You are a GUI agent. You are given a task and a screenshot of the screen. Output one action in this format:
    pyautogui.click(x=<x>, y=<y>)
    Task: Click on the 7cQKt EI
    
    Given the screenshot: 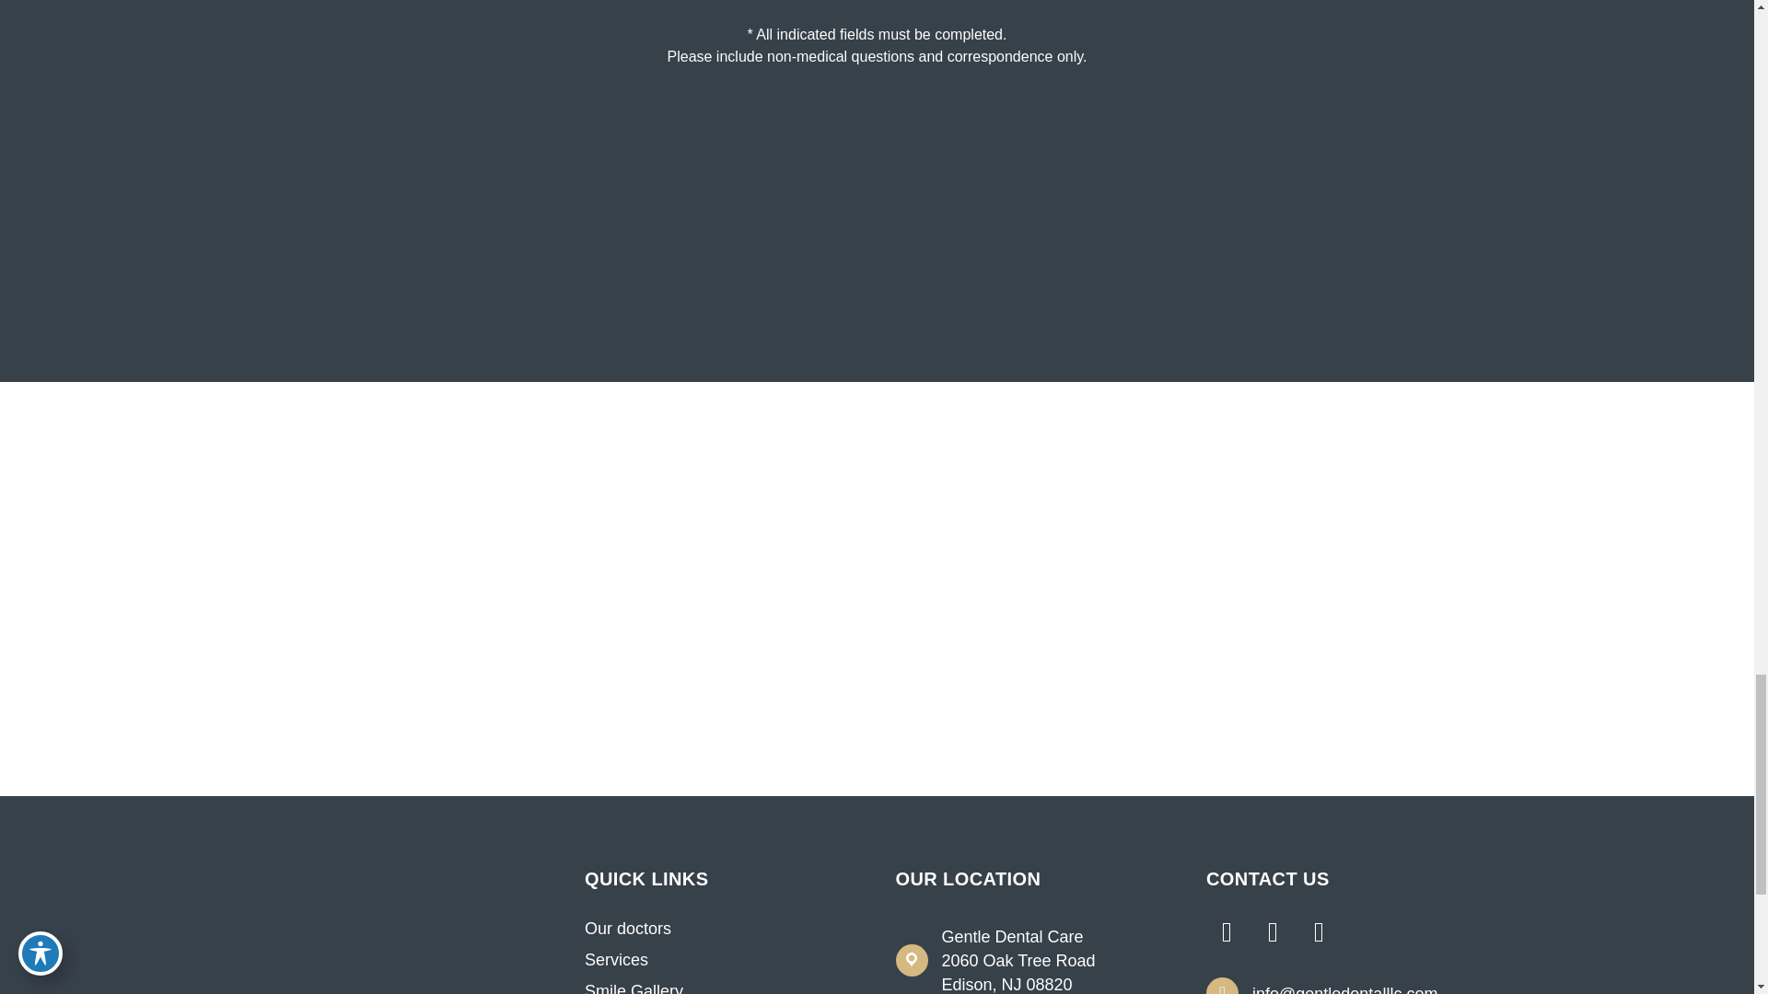 What is the action you would take?
    pyautogui.click(x=411, y=891)
    